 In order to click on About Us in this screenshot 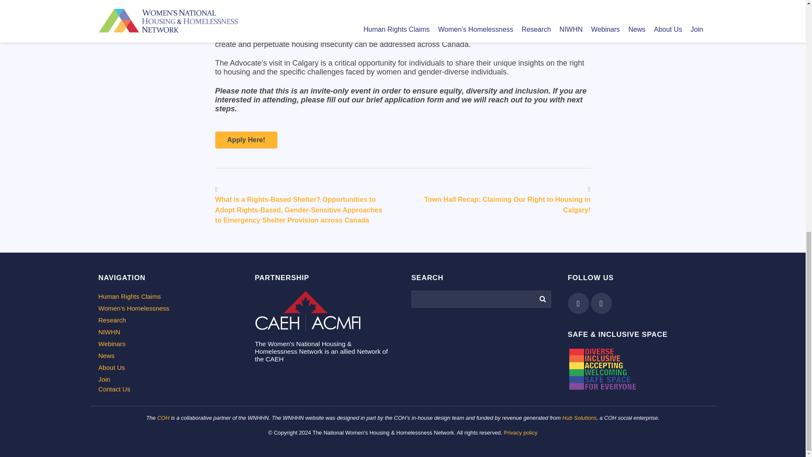, I will do `click(168, 367)`.